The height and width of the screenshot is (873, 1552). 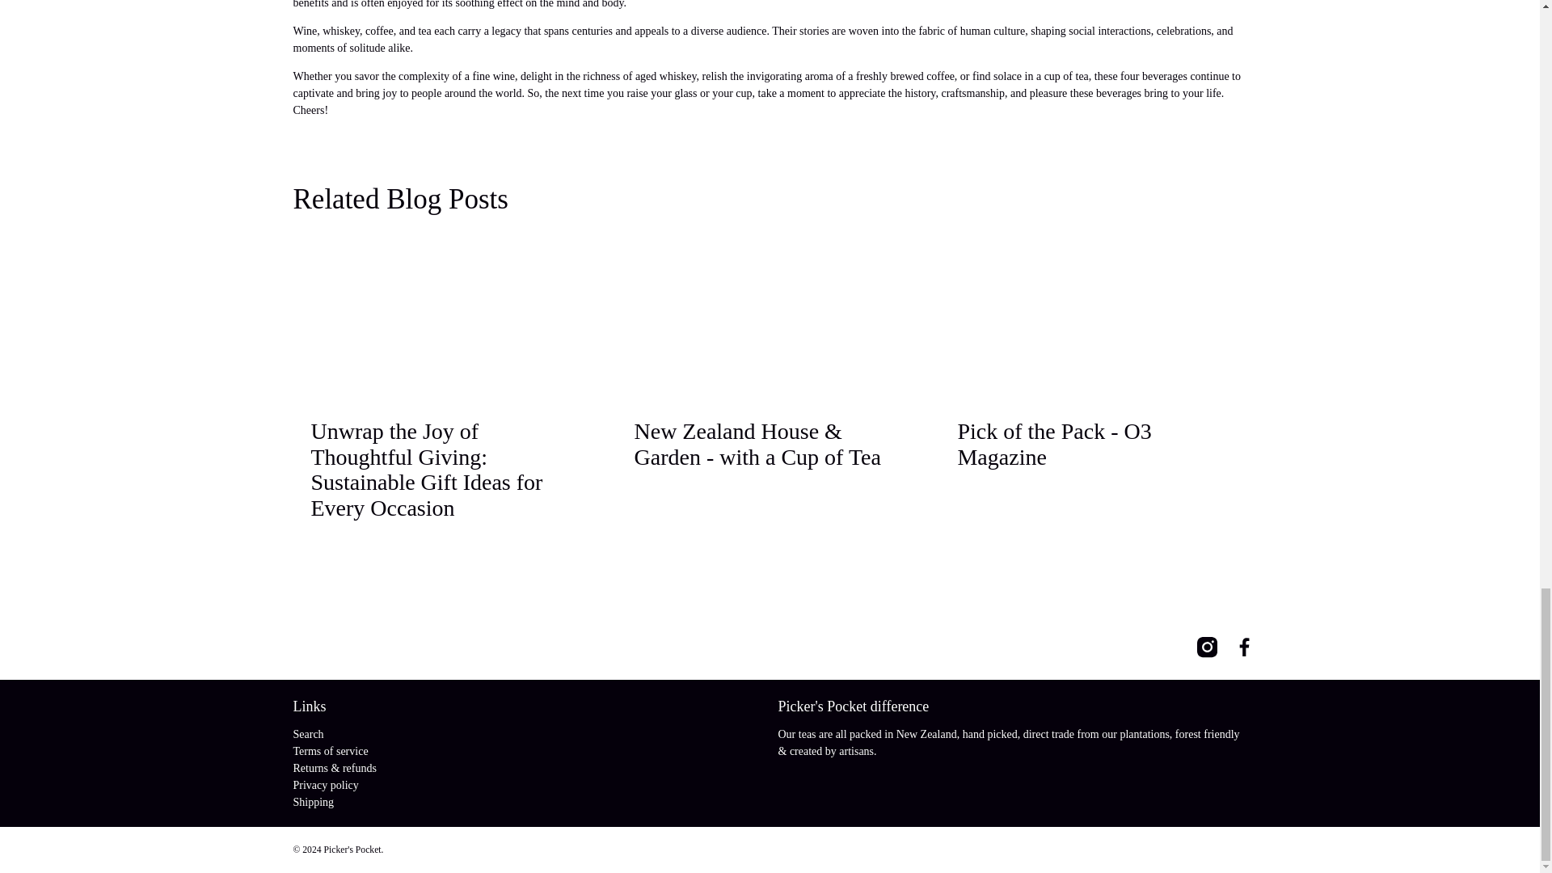 What do you see at coordinates (1054, 445) in the screenshot?
I see `Pick of the Pack - O3 Magazine` at bounding box center [1054, 445].